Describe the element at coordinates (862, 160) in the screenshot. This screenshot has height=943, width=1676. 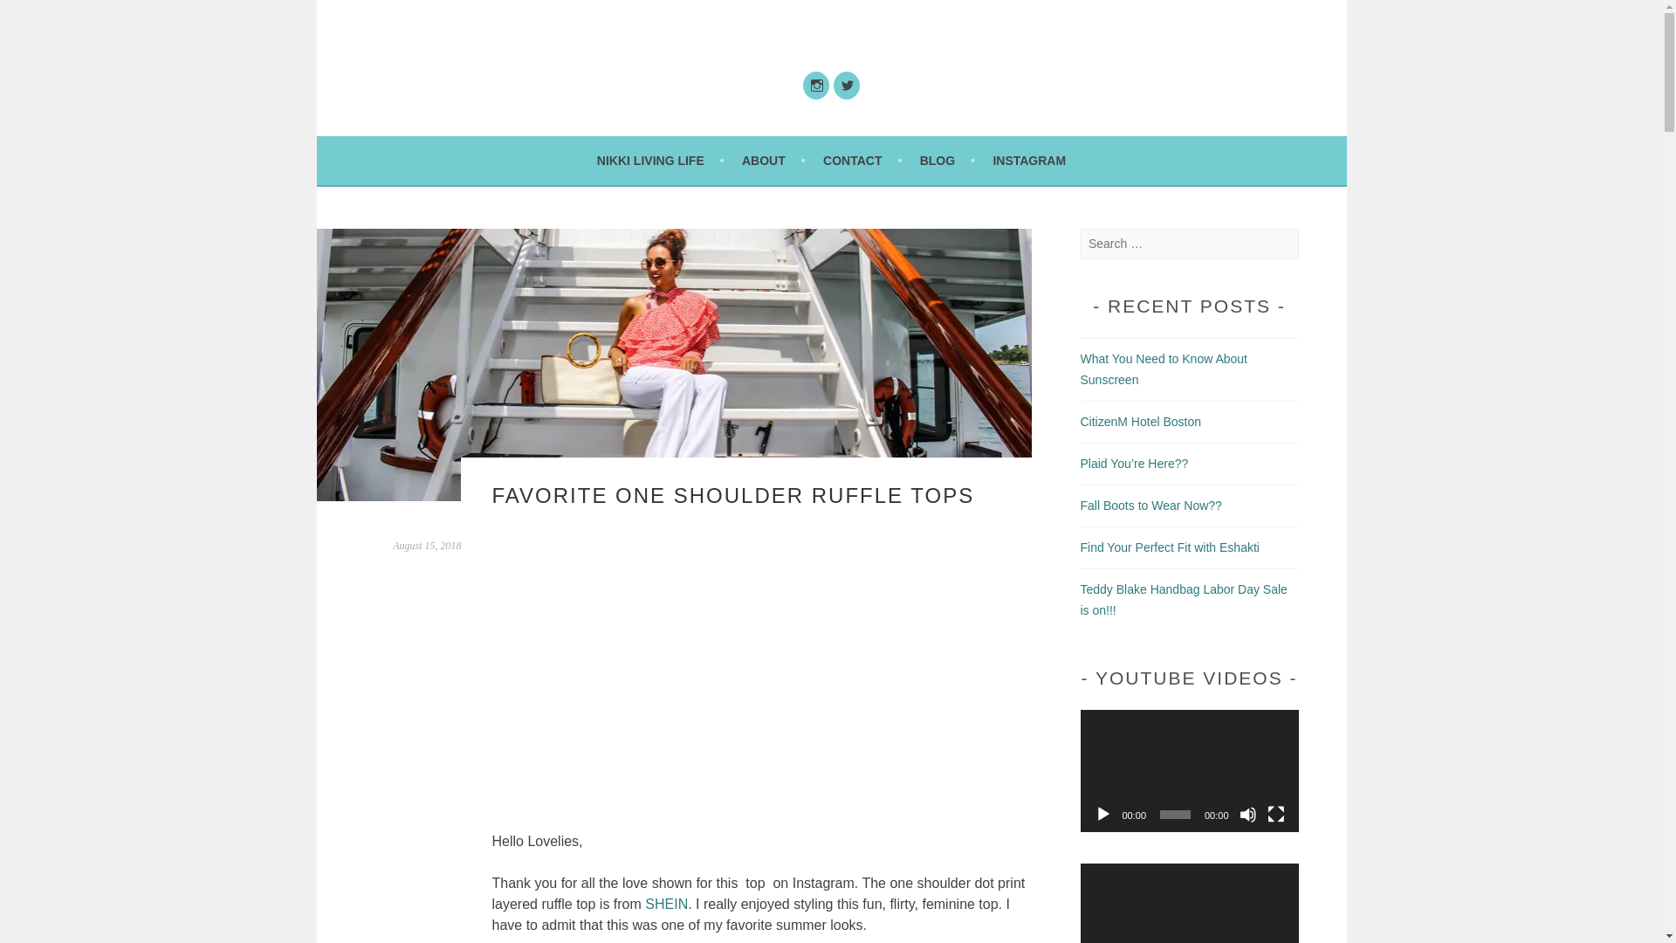
I see `CONTACT` at that location.